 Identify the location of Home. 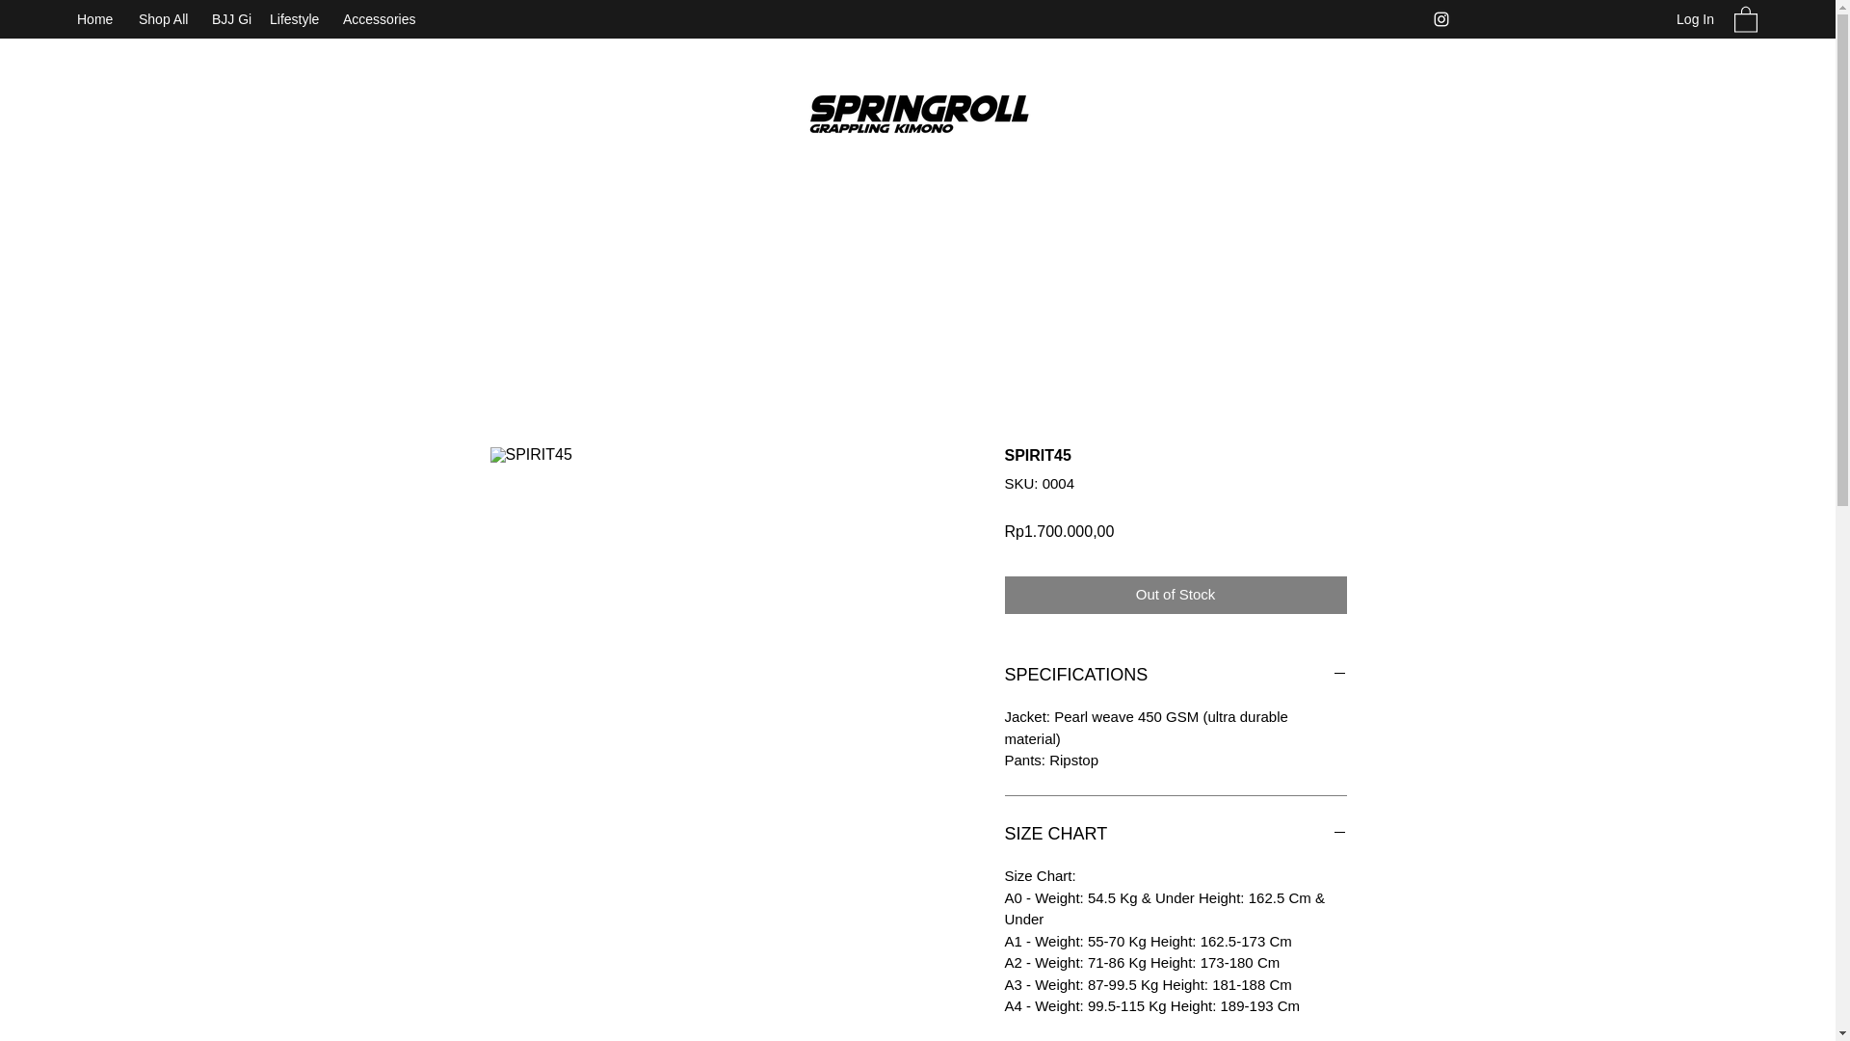
(98, 19).